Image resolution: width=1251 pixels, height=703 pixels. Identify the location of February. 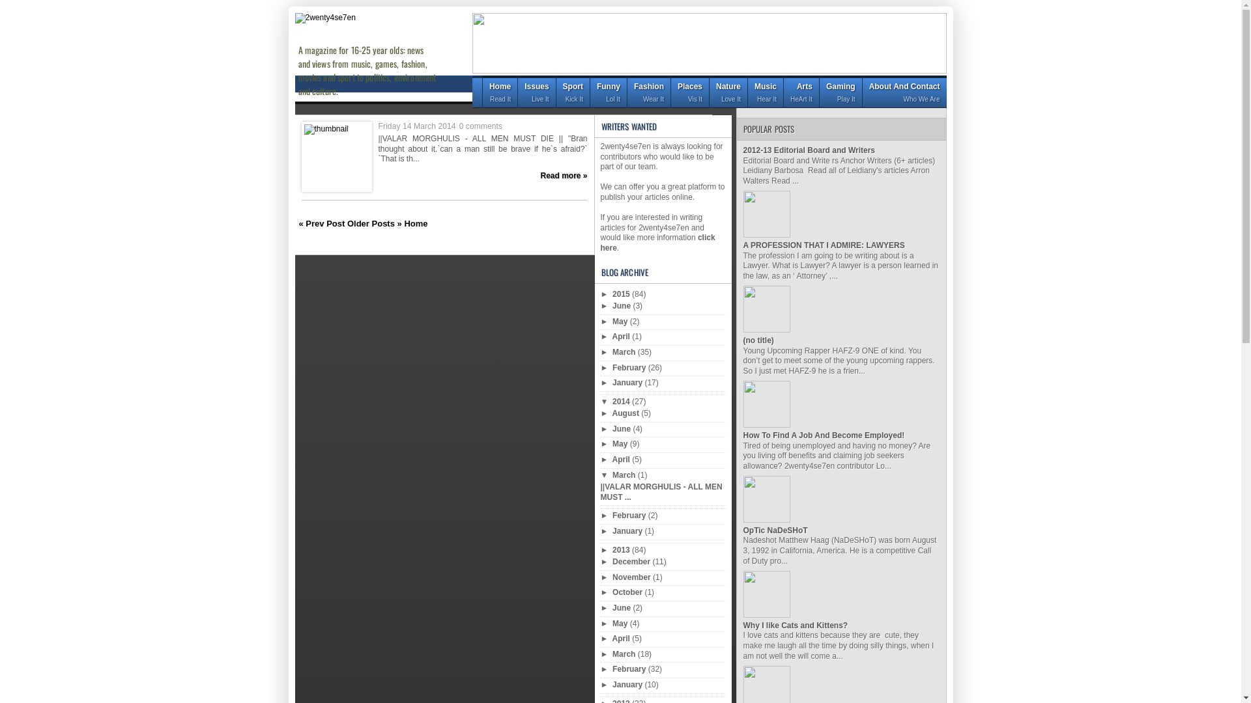
(630, 669).